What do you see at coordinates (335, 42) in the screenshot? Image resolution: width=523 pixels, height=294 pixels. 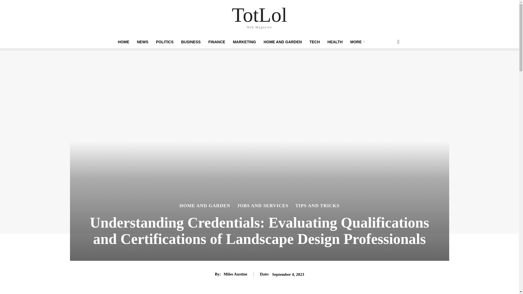 I see `HEALTH` at bounding box center [335, 42].